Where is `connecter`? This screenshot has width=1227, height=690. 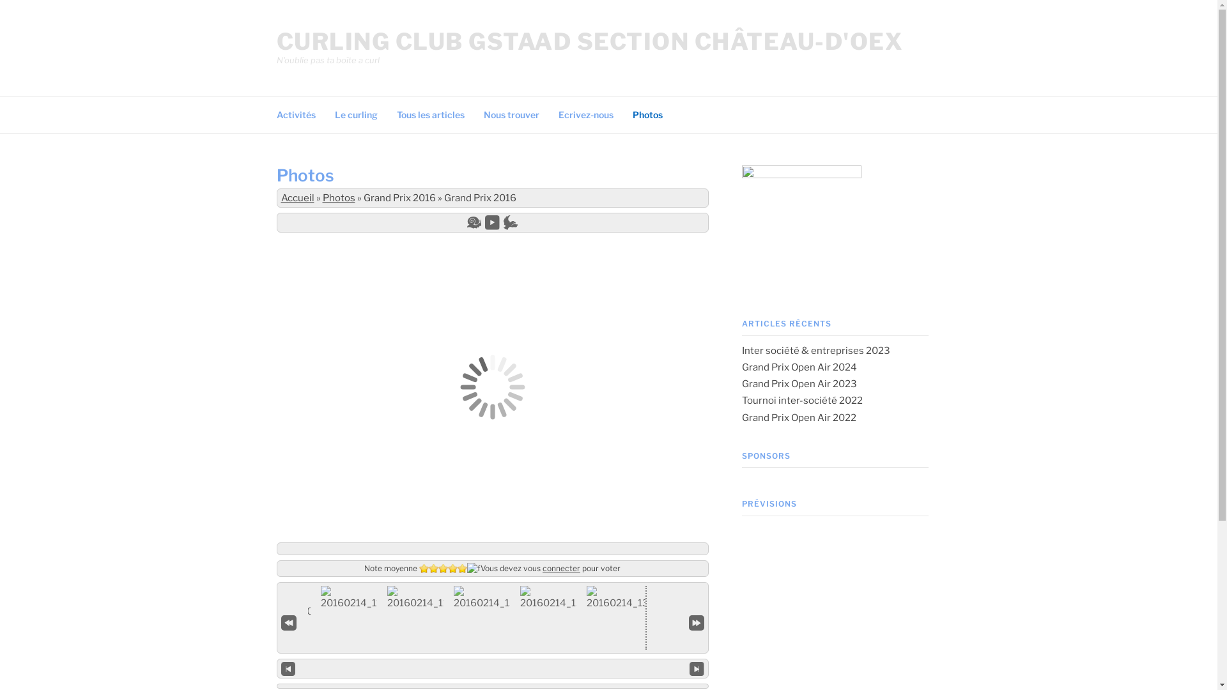
connecter is located at coordinates (561, 569).